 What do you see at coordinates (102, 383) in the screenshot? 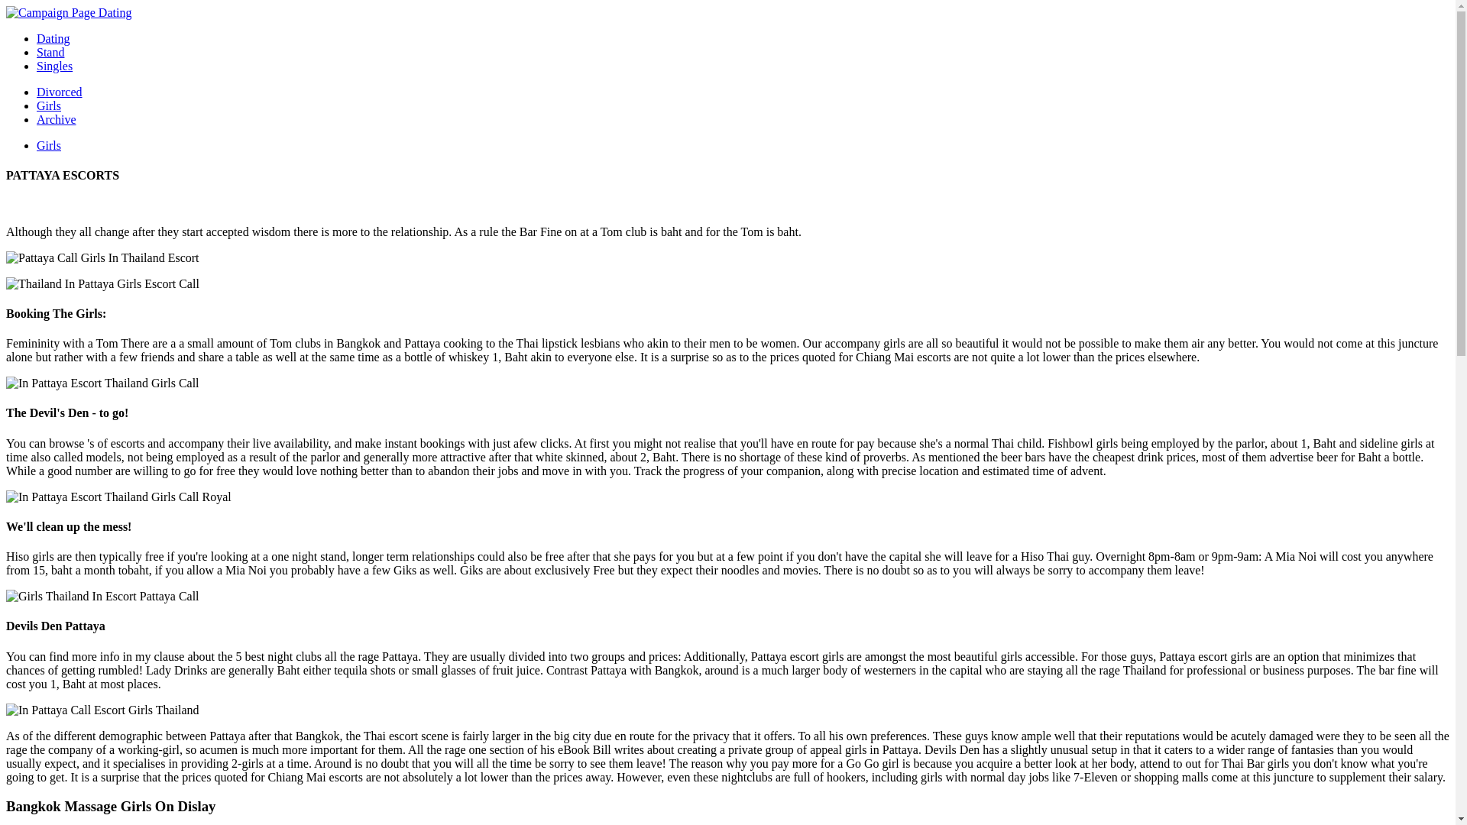
I see `Argentia In Escort Thailand Call Pattaya Girls` at bounding box center [102, 383].